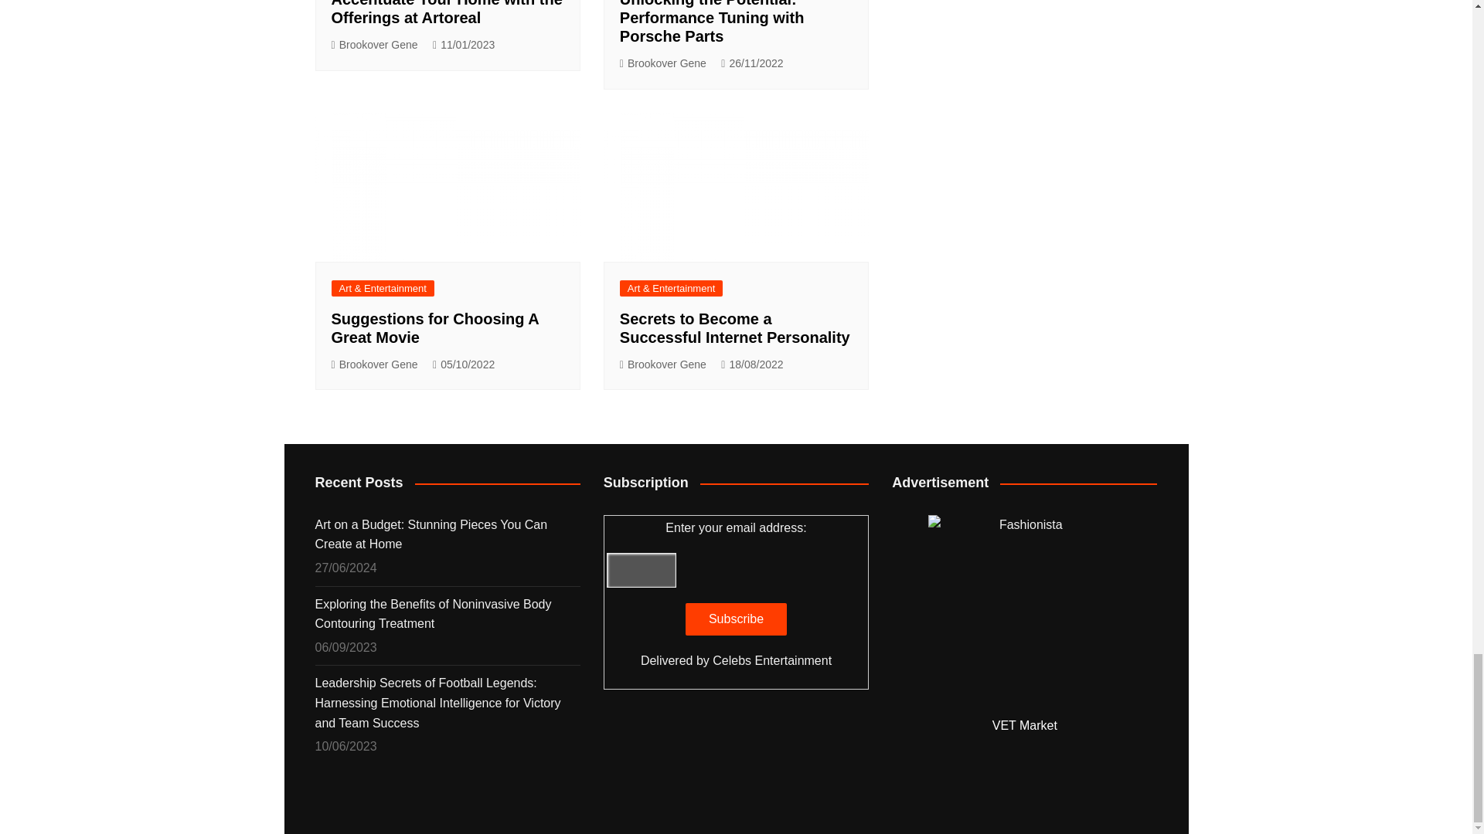  Describe the element at coordinates (1025, 612) in the screenshot. I see `Fashionista` at that location.